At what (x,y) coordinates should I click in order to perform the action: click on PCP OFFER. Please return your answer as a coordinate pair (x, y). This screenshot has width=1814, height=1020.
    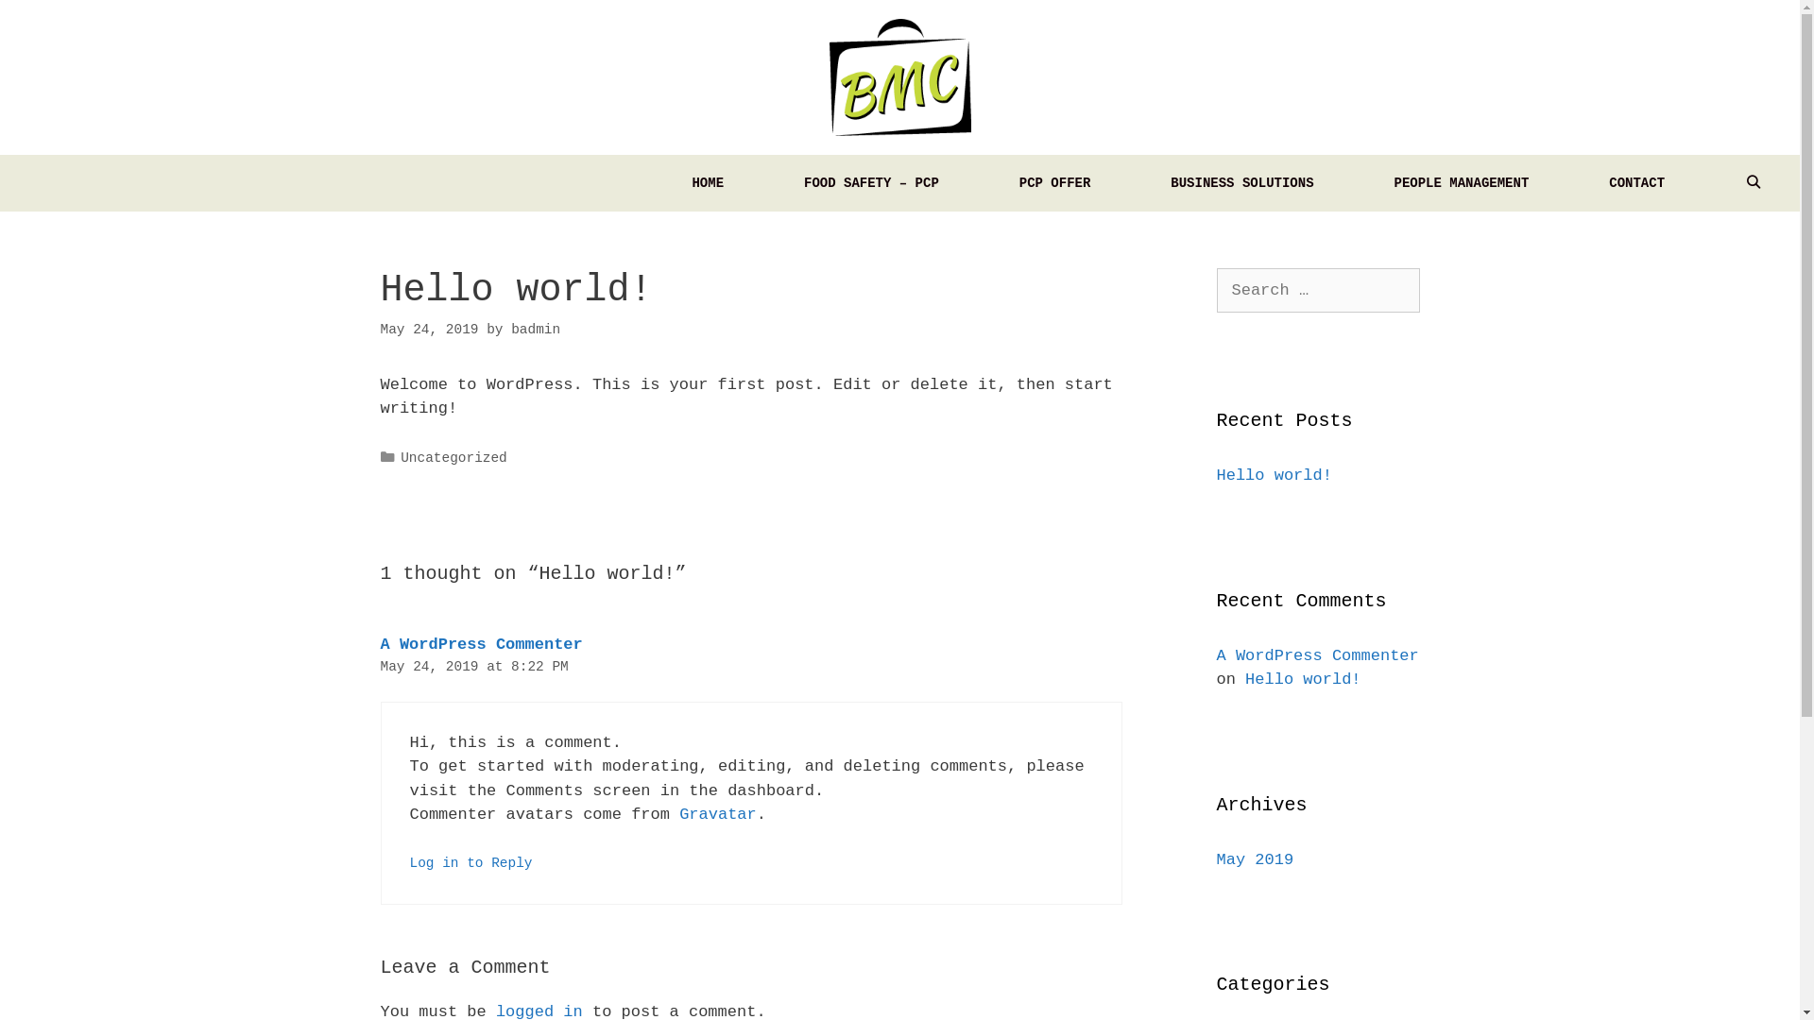
    Looking at the image, I should click on (1055, 183).